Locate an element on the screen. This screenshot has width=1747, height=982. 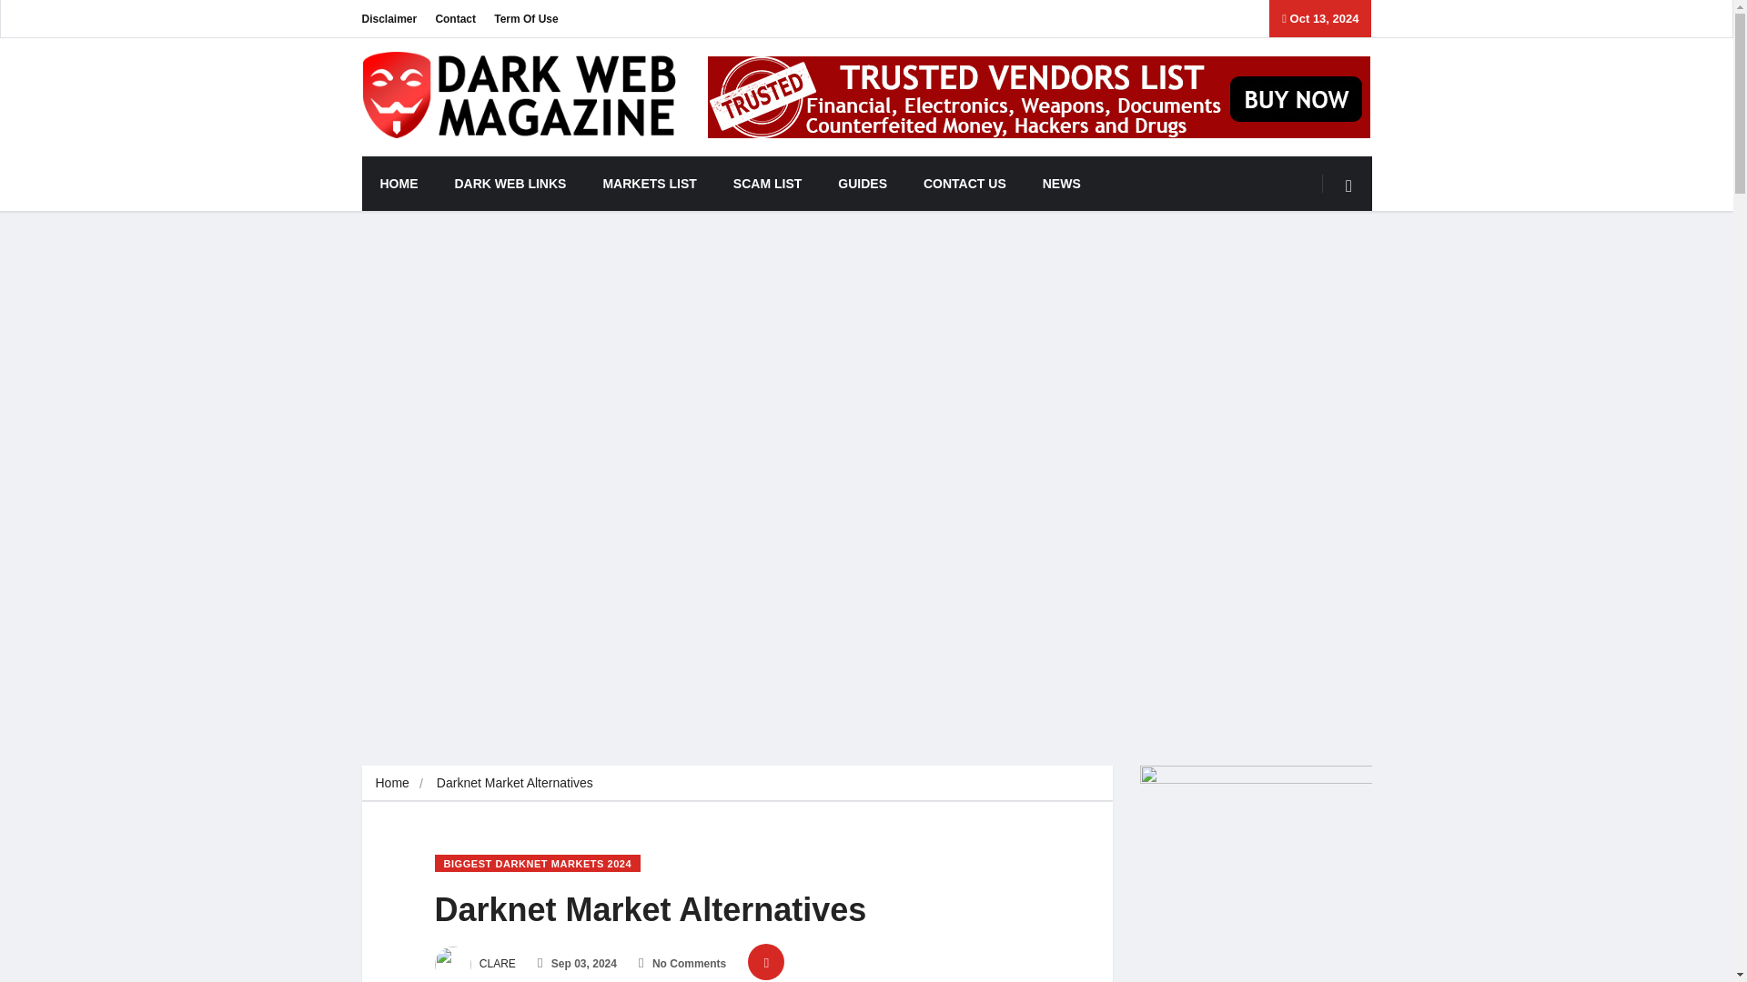
Term Of Use is located at coordinates (526, 18).